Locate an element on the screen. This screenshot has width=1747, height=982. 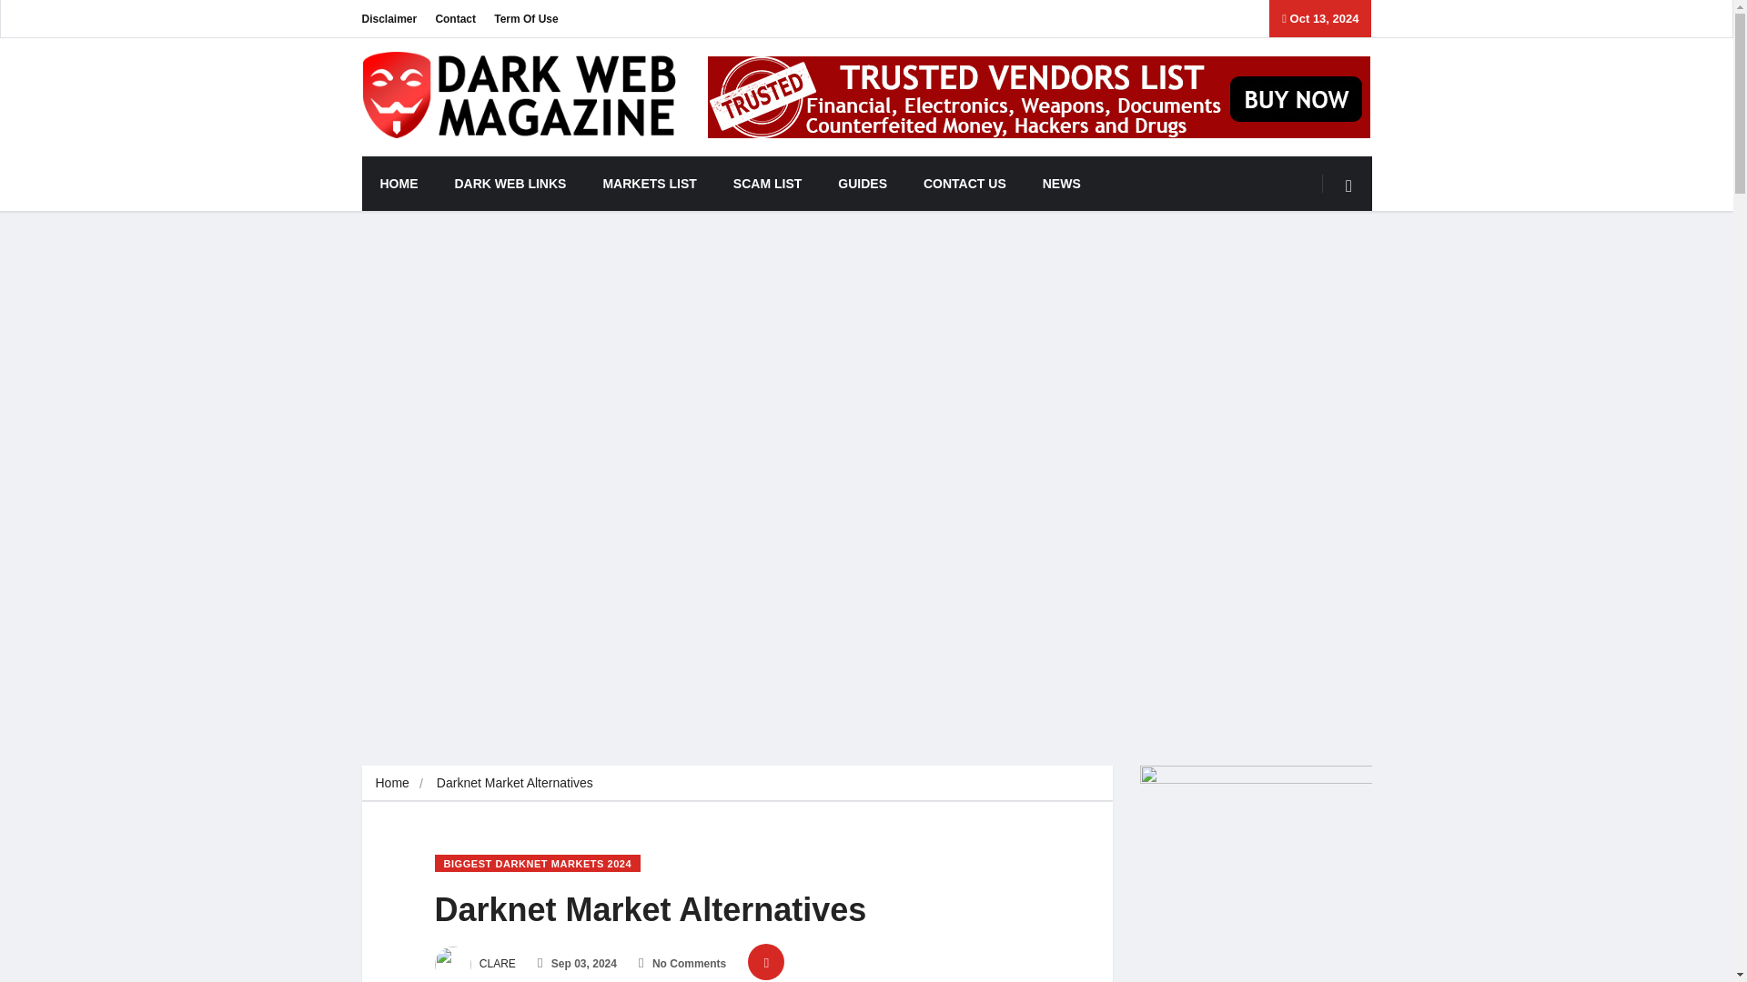
Term Of Use is located at coordinates (526, 18).